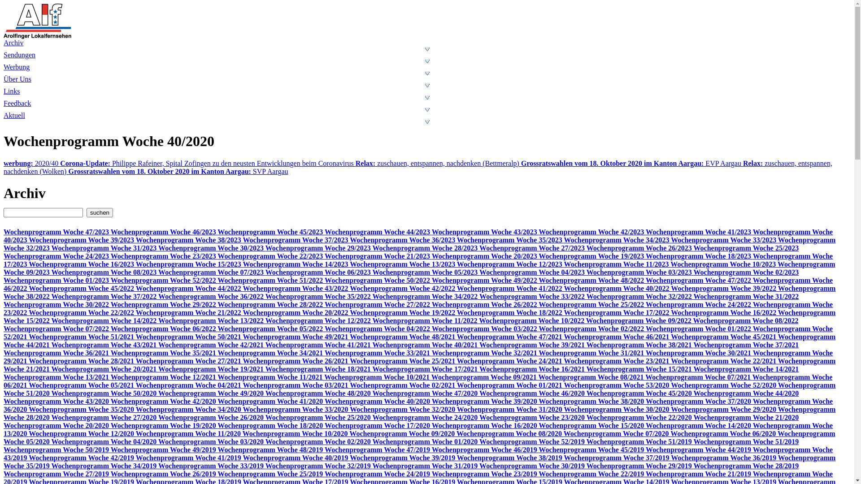  Describe the element at coordinates (100, 212) in the screenshot. I see `suchen` at that location.